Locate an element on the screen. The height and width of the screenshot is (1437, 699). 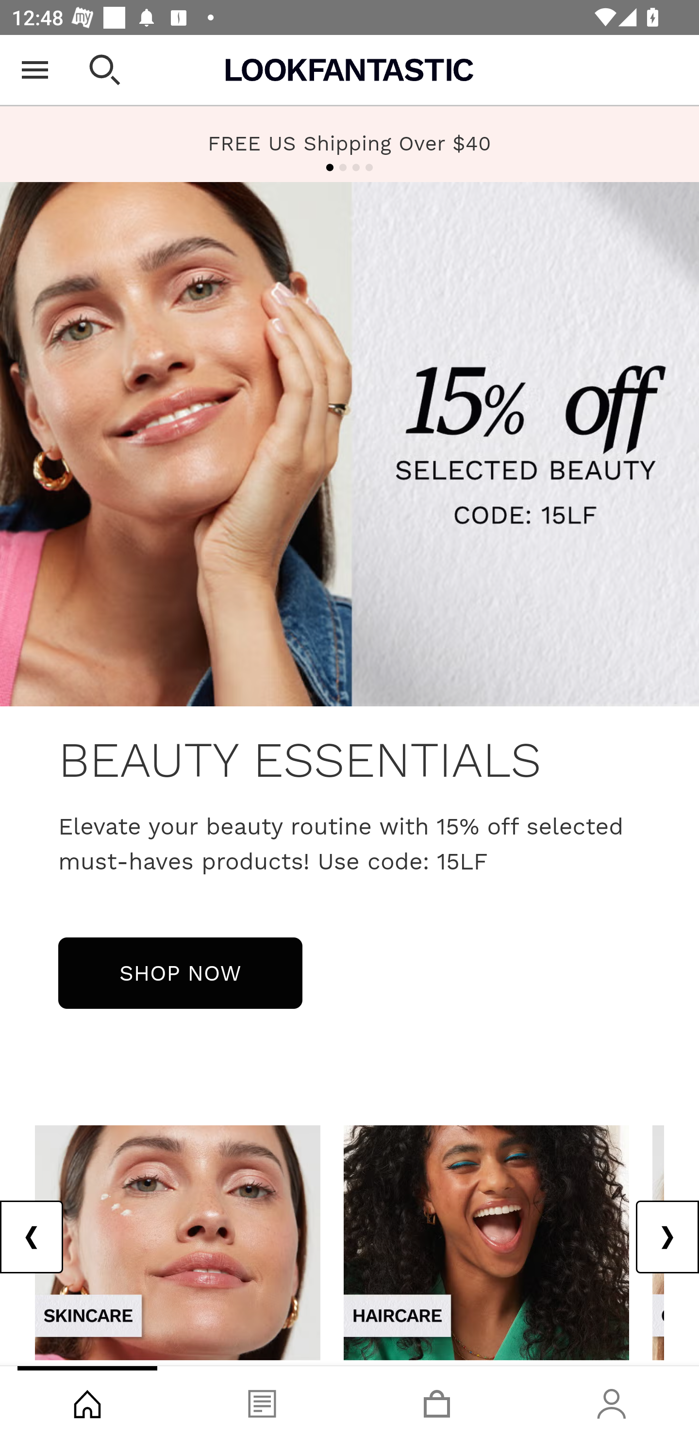
Open Menu is located at coordinates (35, 70).